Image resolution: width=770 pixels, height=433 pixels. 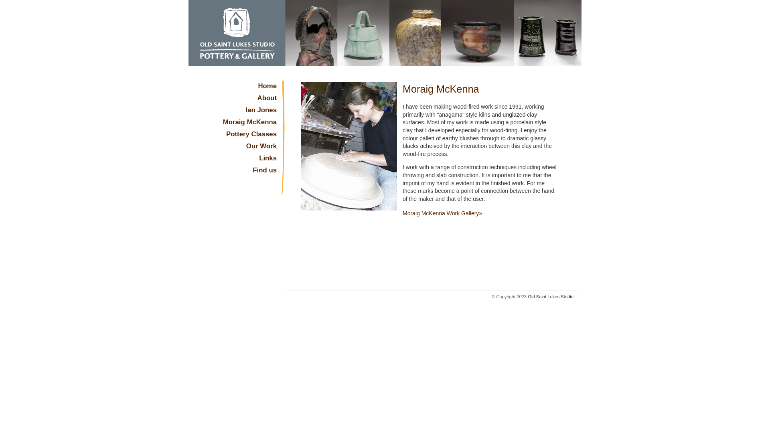 What do you see at coordinates (237, 148) in the screenshot?
I see `Our Work` at bounding box center [237, 148].